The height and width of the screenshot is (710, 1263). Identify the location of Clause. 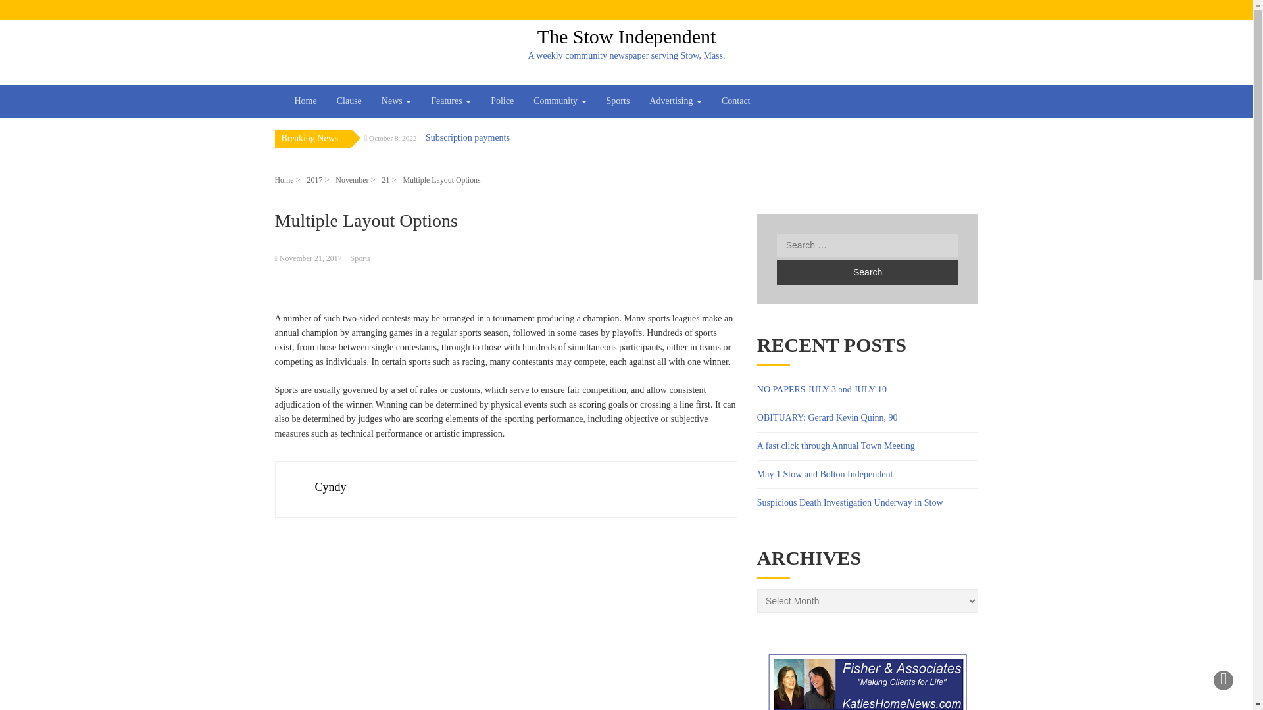
(349, 101).